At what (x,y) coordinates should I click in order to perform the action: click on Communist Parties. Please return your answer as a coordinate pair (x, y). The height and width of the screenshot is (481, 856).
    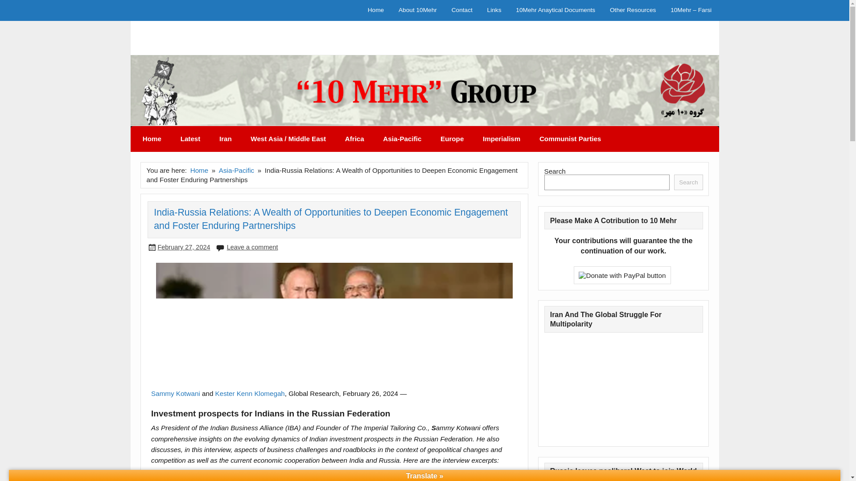
    Looking at the image, I should click on (570, 139).